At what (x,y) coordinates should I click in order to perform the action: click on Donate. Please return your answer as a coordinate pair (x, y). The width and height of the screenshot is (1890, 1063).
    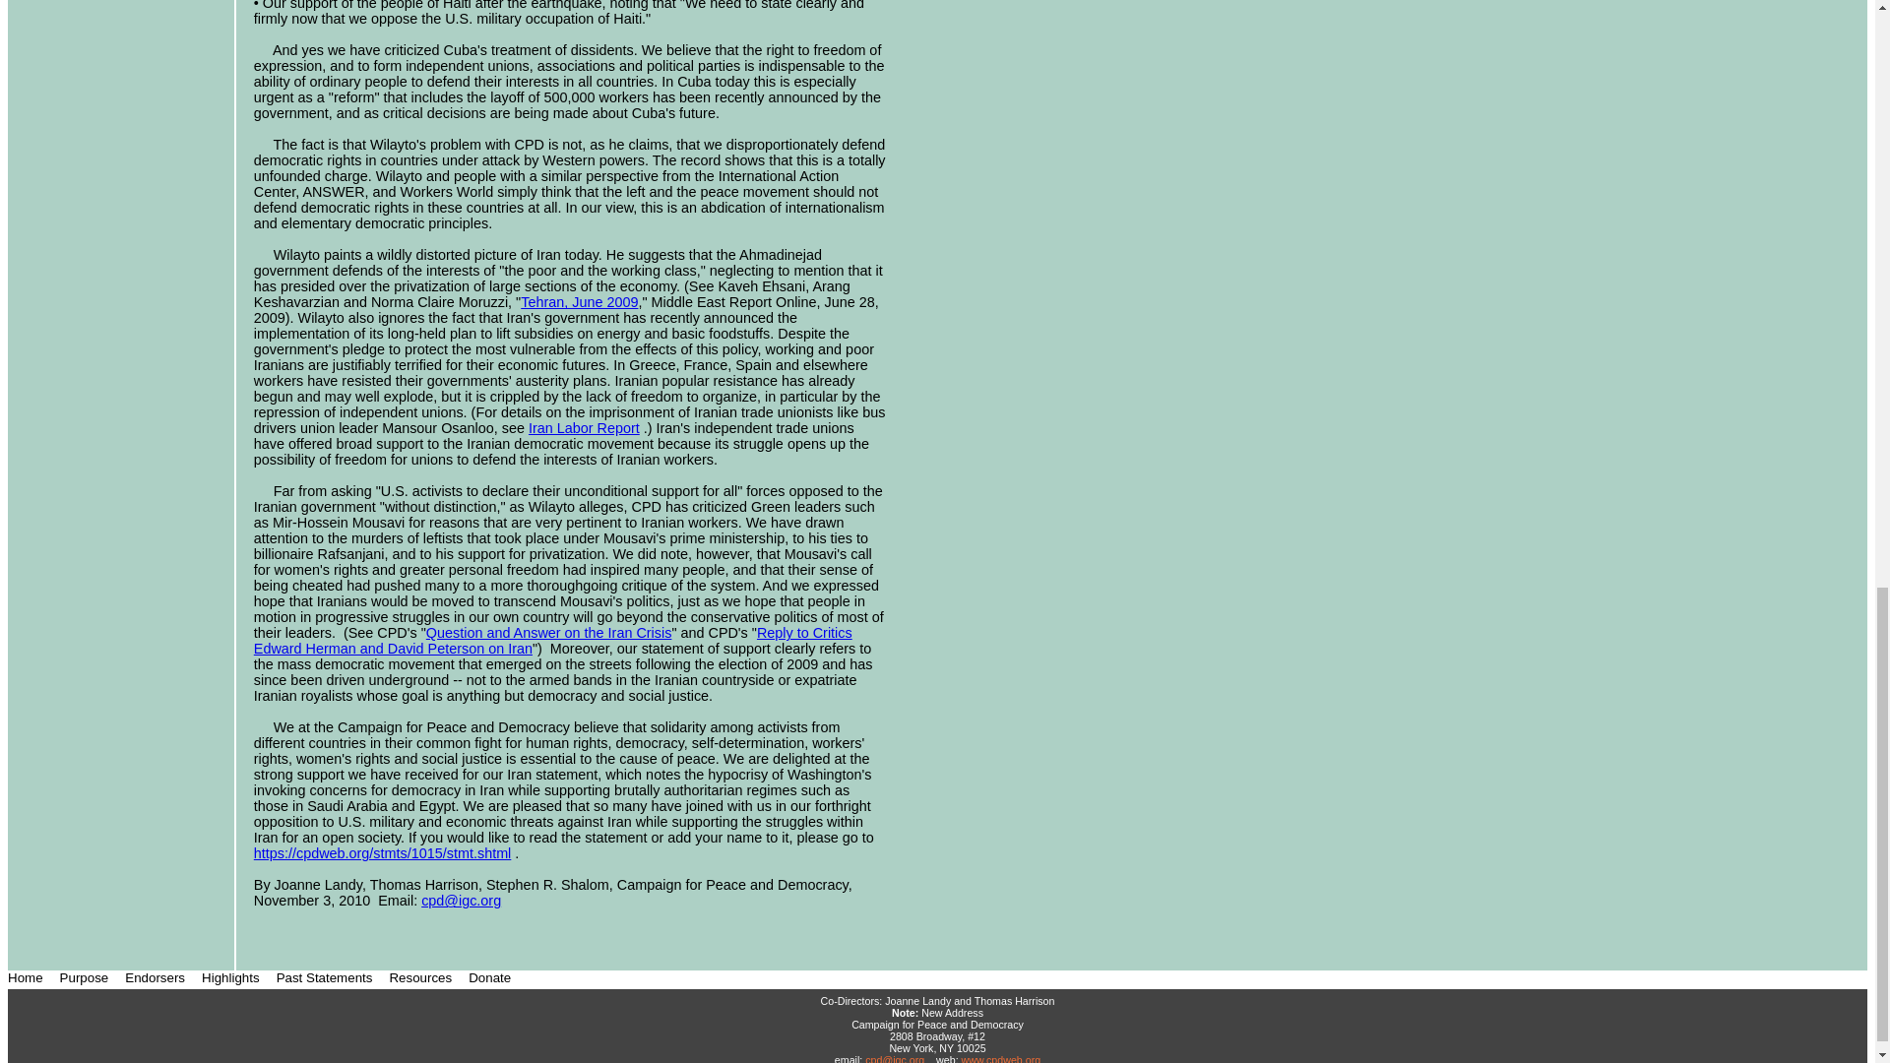
    Looking at the image, I should click on (489, 978).